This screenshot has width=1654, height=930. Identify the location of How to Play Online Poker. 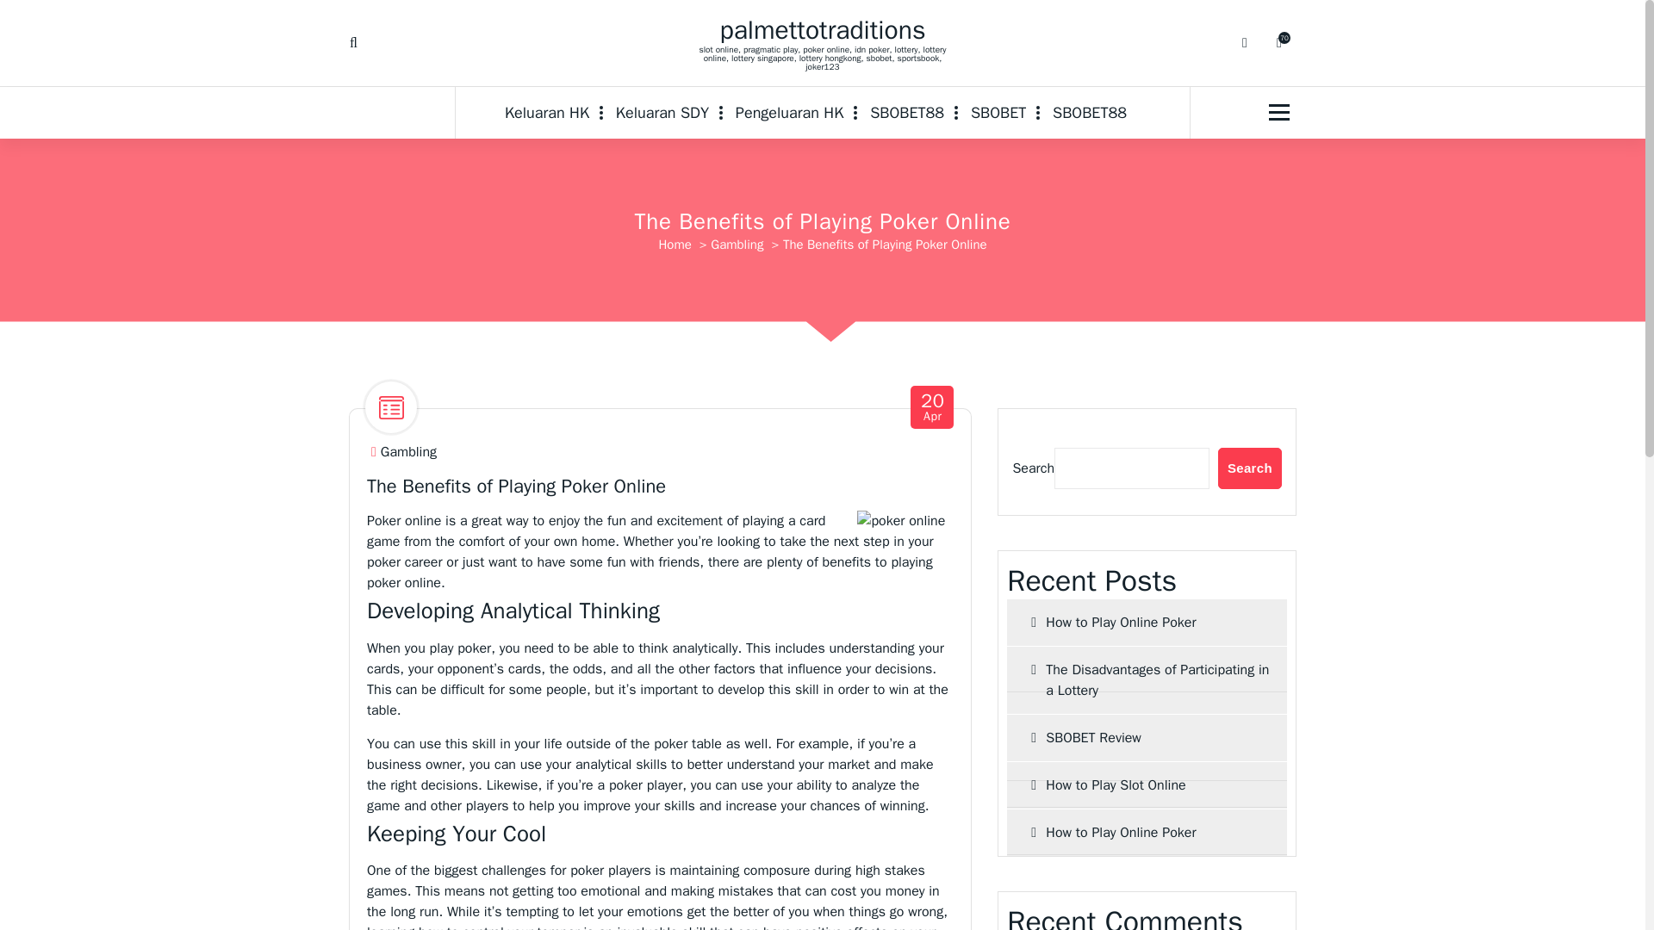
(675, 245).